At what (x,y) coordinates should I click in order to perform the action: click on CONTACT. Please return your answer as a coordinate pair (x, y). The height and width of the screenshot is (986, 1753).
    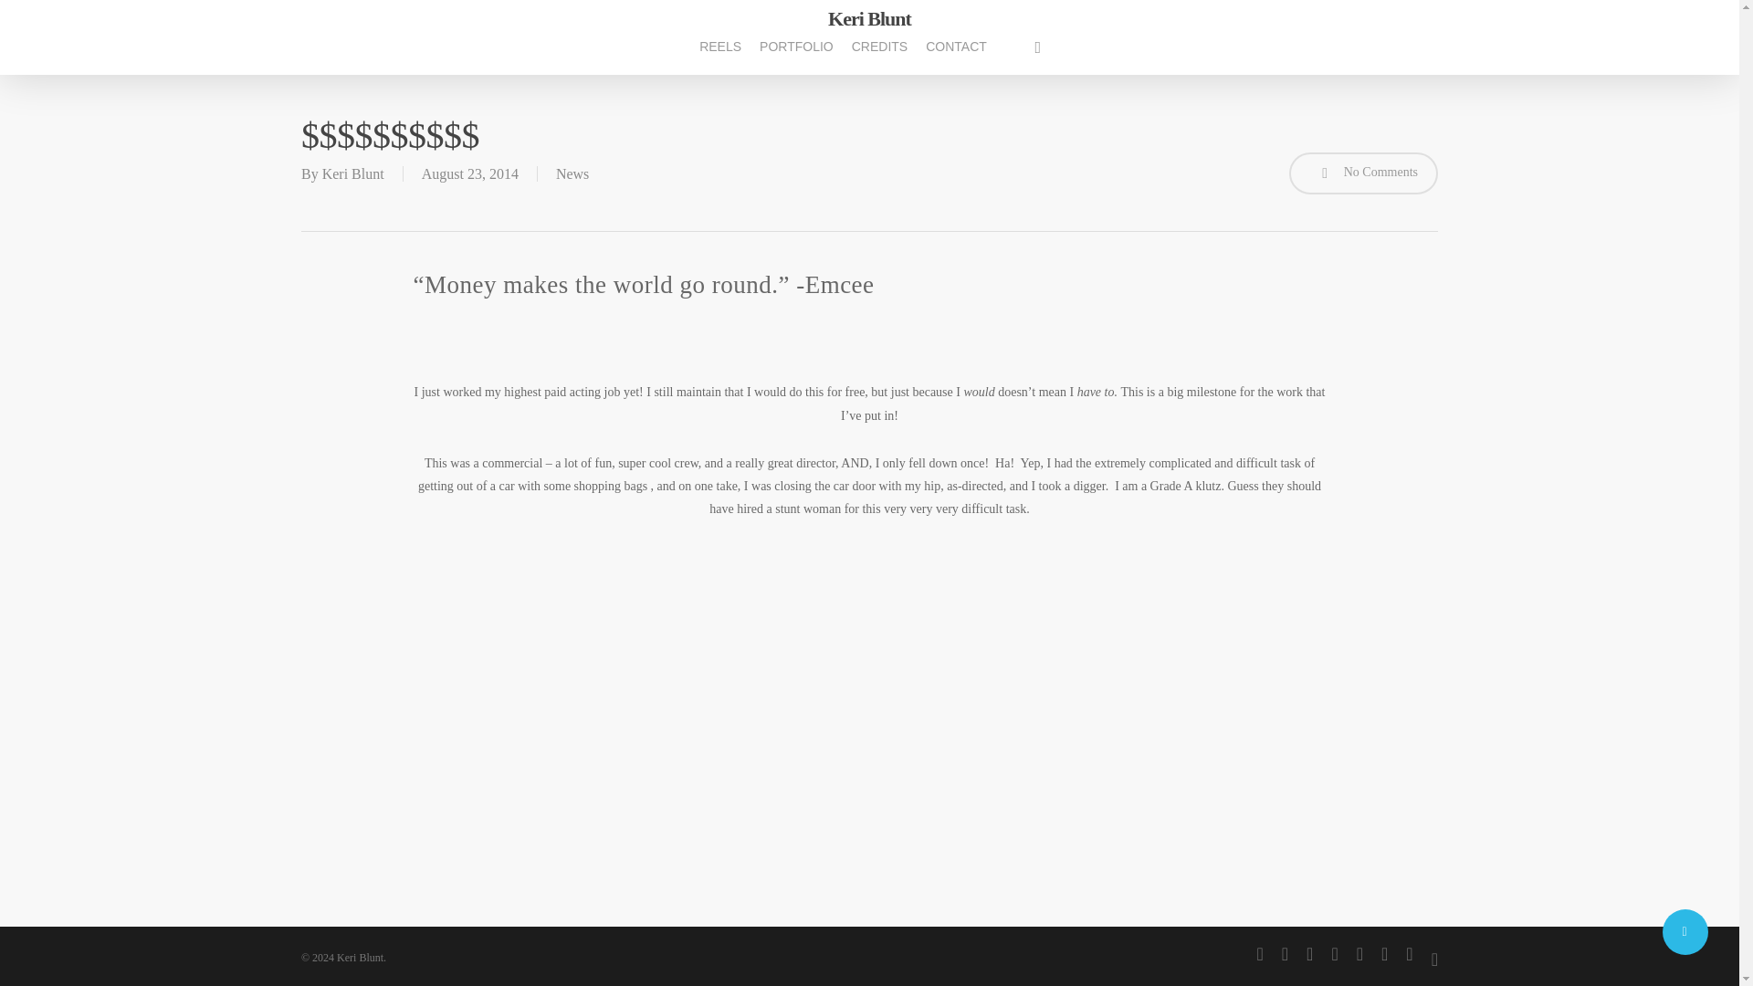
    Looking at the image, I should click on (956, 57).